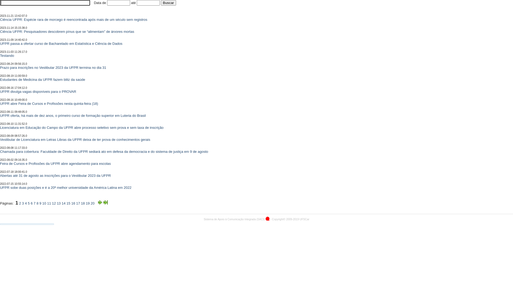  Describe the element at coordinates (73, 203) in the screenshot. I see `16` at that location.